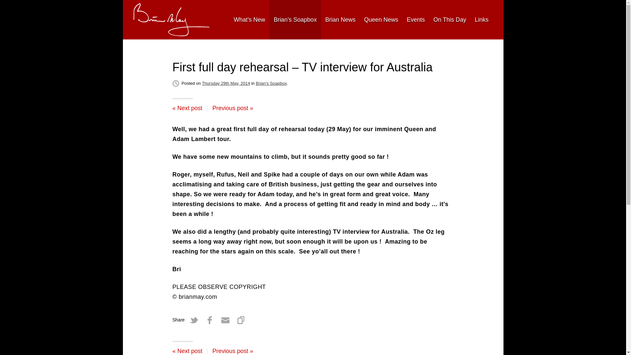  Describe the element at coordinates (187, 351) in the screenshot. I see `Last day rehearsals - WWRY the last night` at that location.